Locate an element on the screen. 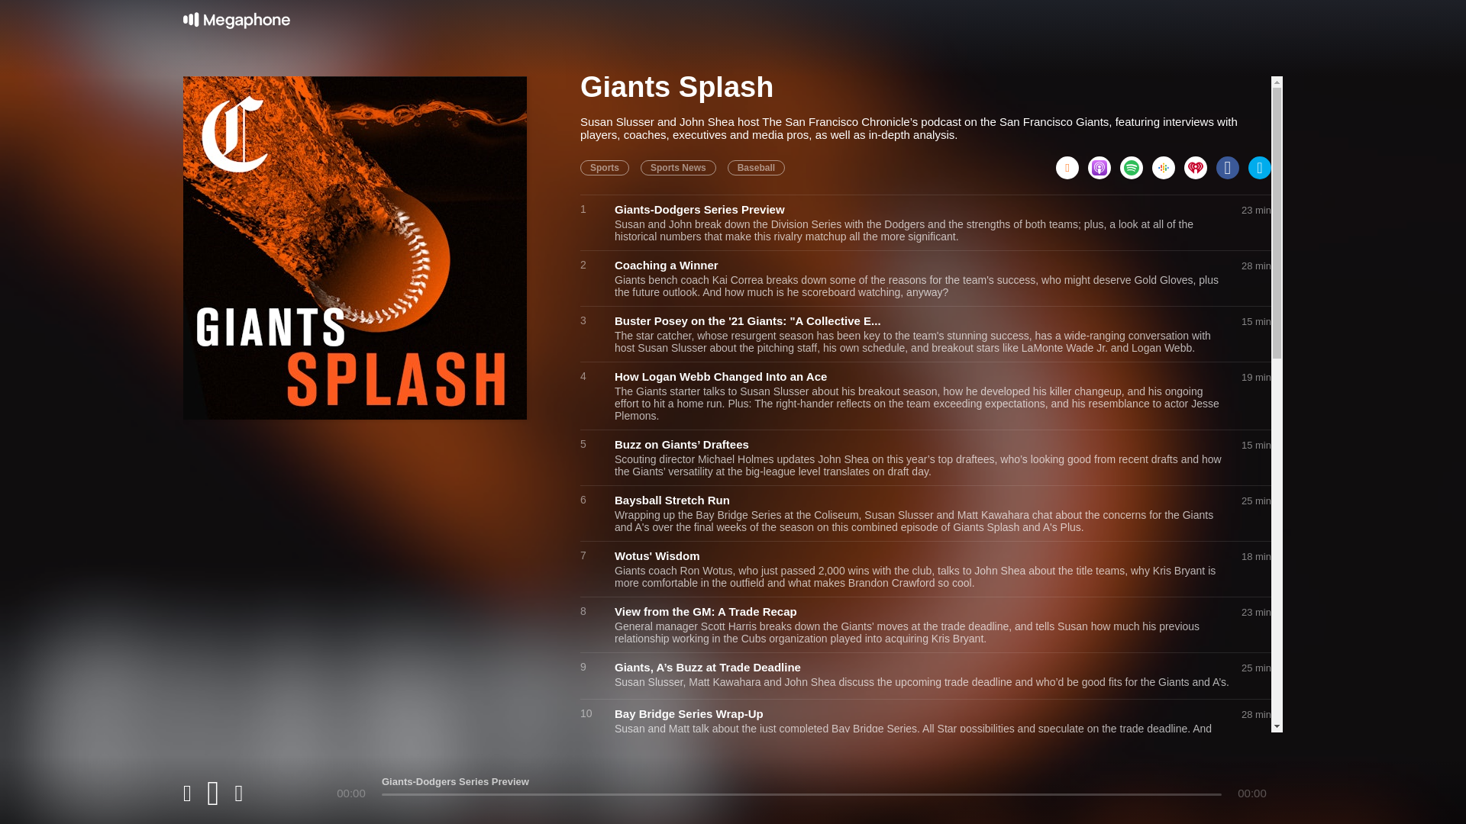 The image size is (1466, 824). Share via Twitter is located at coordinates (1260, 163).